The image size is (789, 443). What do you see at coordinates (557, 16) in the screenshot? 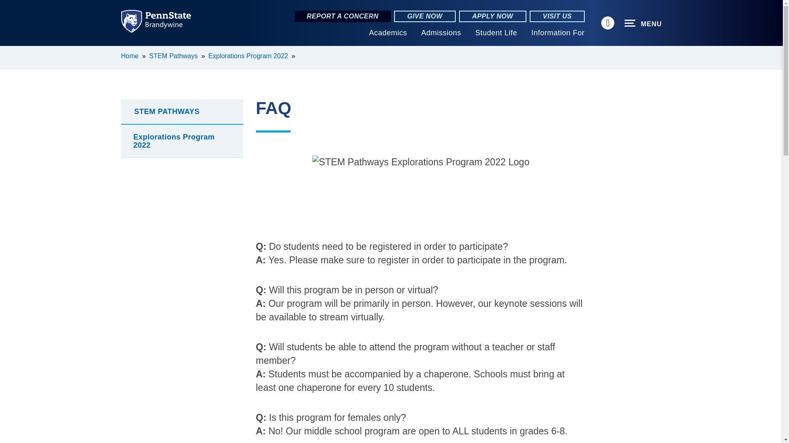
I see `VISIT US` at bounding box center [557, 16].